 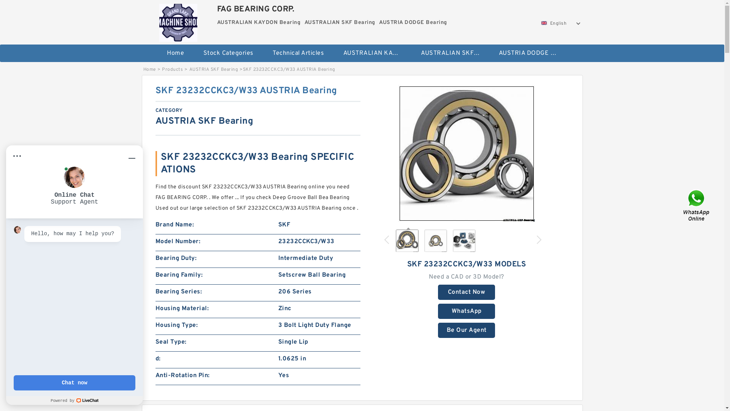 I want to click on AUSTRIA DODGE Bearing, so click(x=528, y=53).